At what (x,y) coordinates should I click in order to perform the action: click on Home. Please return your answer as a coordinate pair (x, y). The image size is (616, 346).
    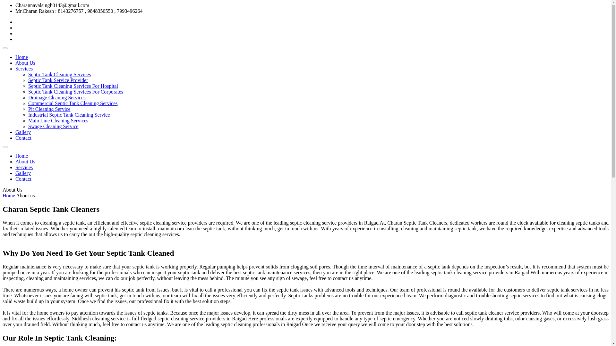
    Looking at the image, I should click on (21, 156).